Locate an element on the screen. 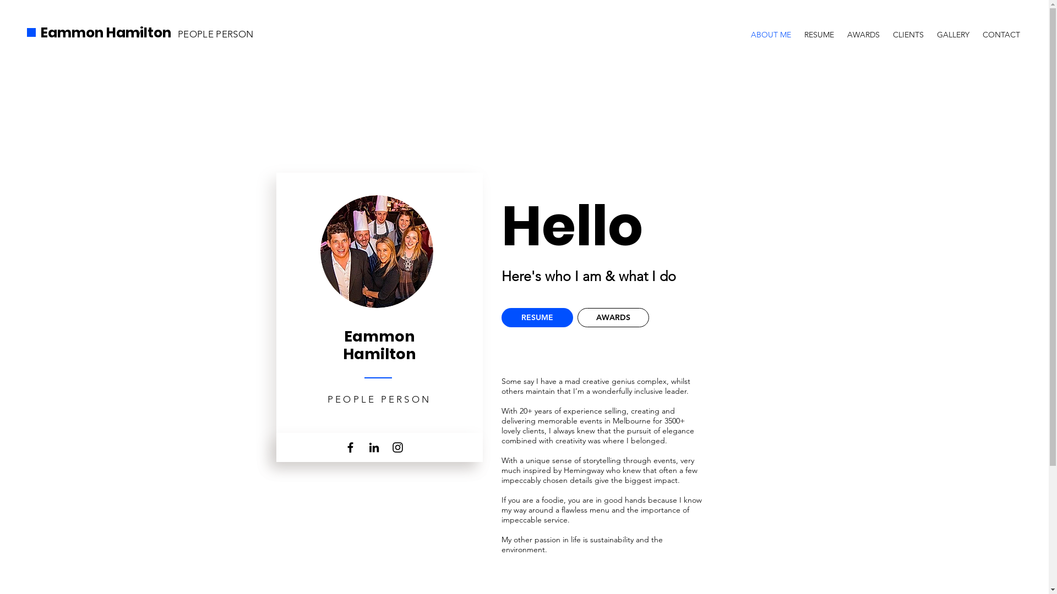 Image resolution: width=1057 pixels, height=594 pixels. GALLERY is located at coordinates (954, 30).